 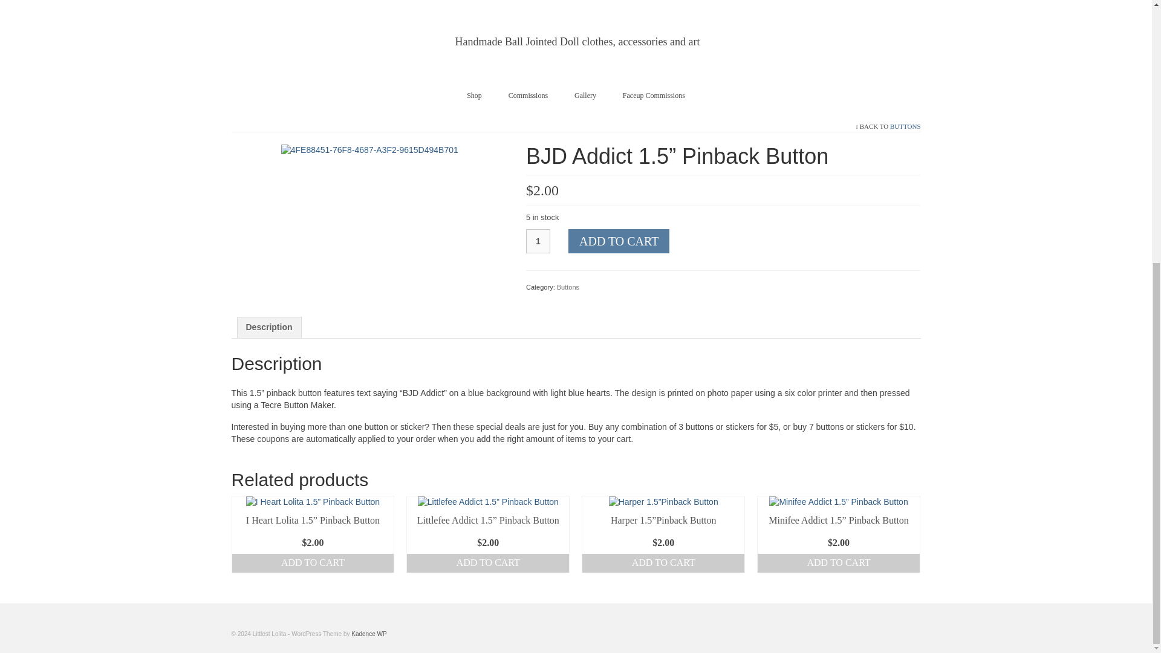 I want to click on 1, so click(x=538, y=241).